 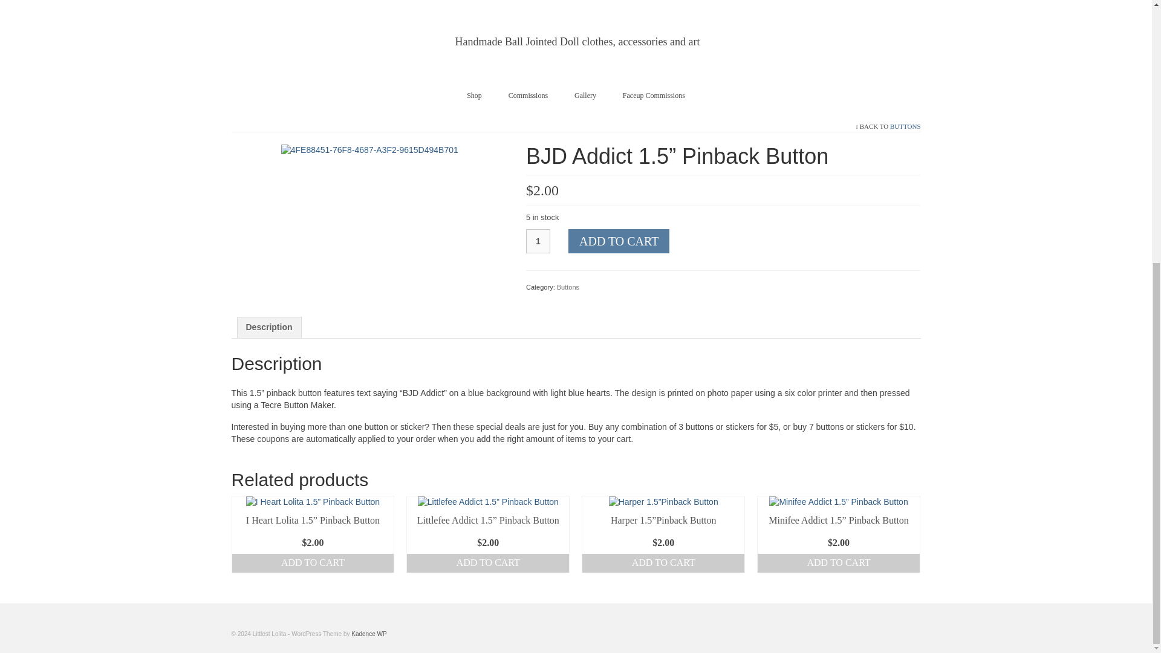 I want to click on 1, so click(x=538, y=241).